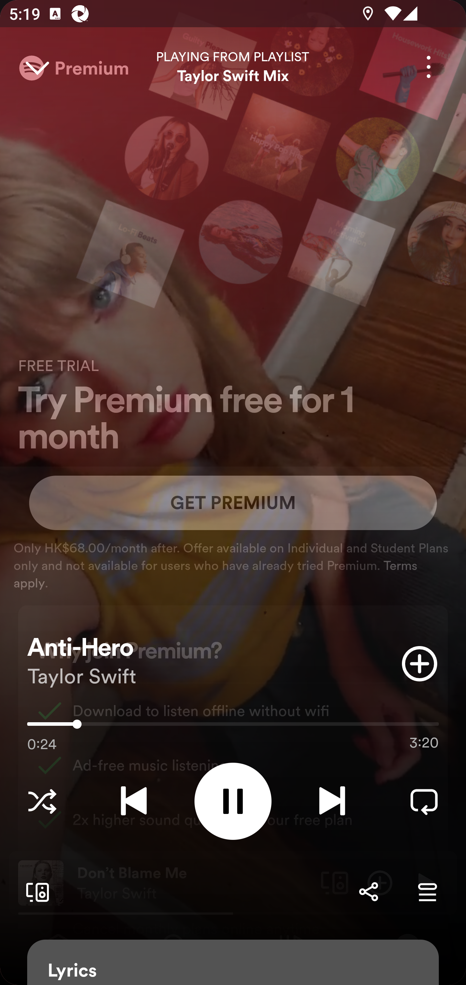 The height and width of the screenshot is (985, 466). Describe the element at coordinates (233, 67) in the screenshot. I see `PLAYING FROM PLAYLIST Taylor Swift Mix` at that location.